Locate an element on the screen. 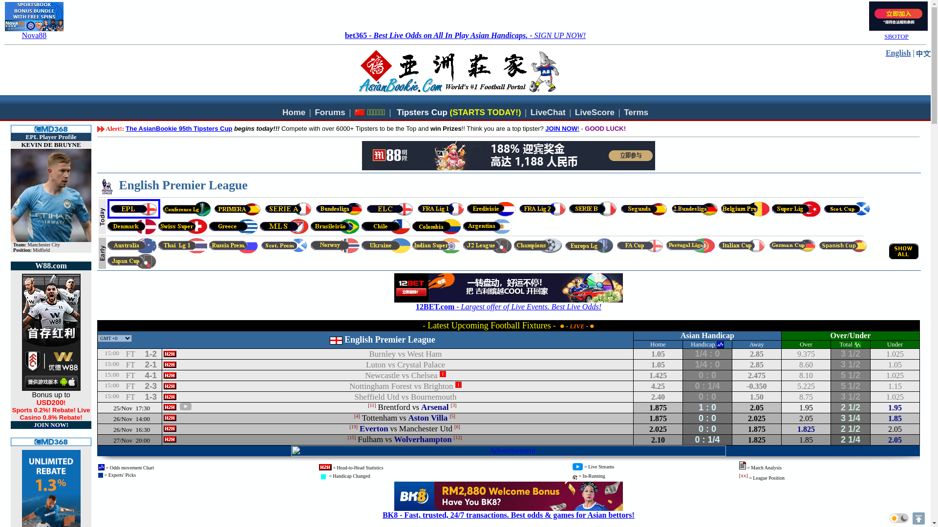 The width and height of the screenshot is (938, 527). 2 1/4 is located at coordinates (851, 440).